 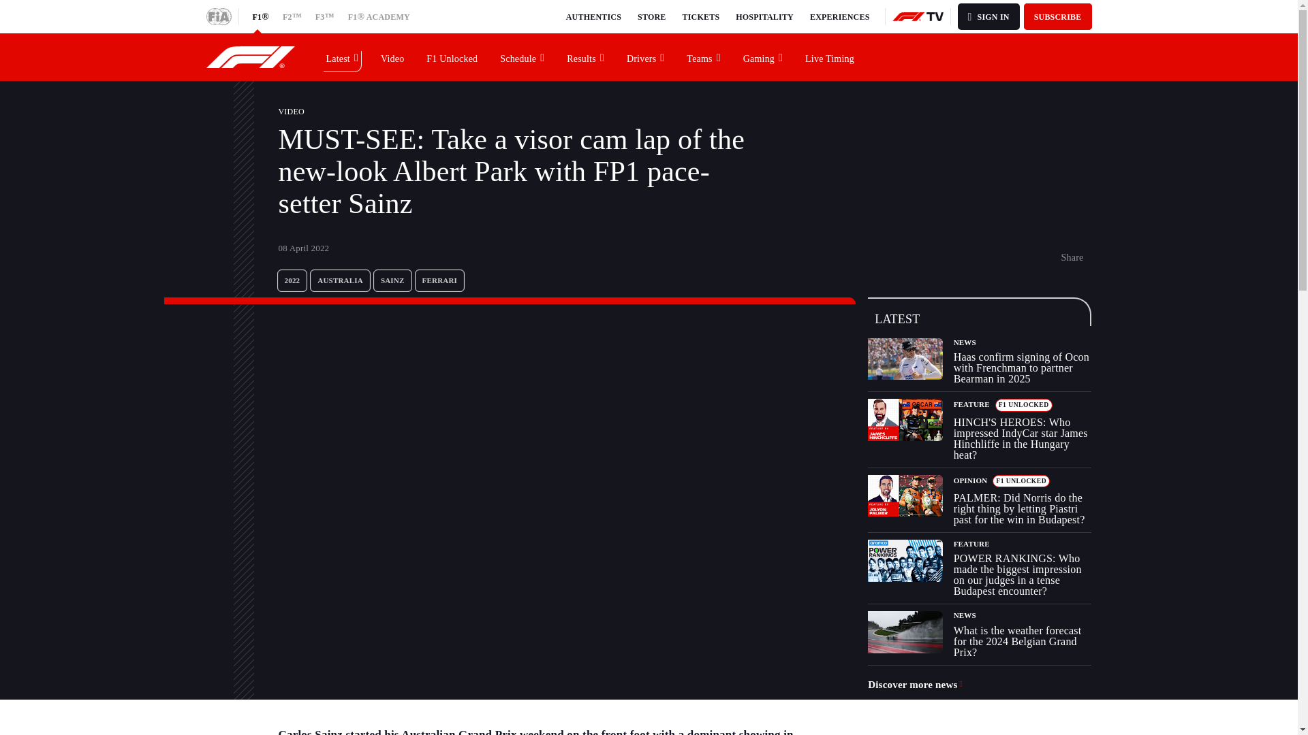 I want to click on TICKETS, so click(x=702, y=16).